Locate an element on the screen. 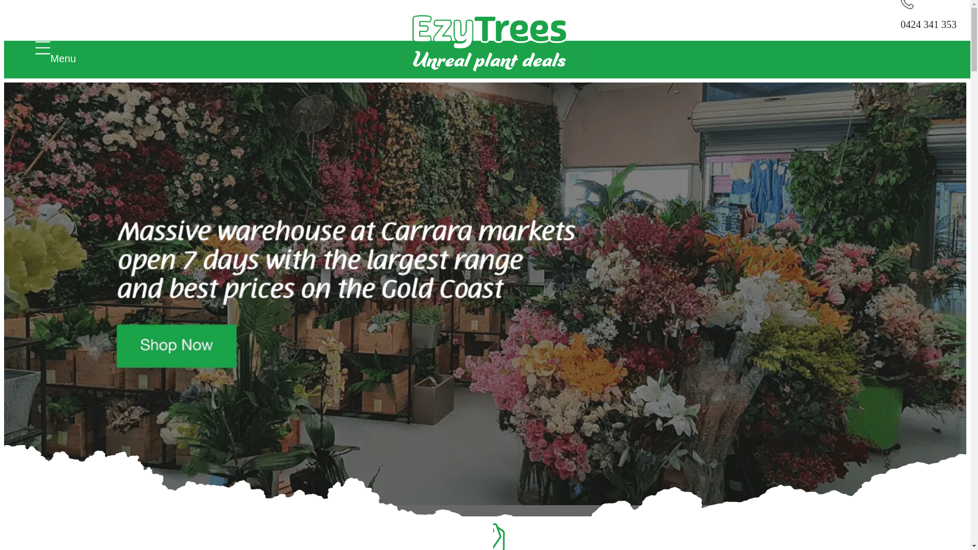 This screenshot has width=978, height=550. Next is located at coordinates (43, 511).